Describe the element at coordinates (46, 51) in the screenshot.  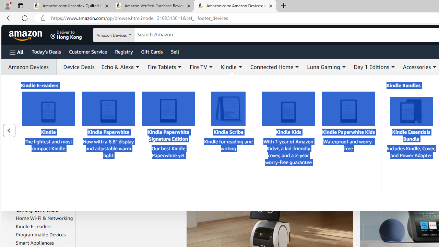
I see `Today's Deals` at that location.